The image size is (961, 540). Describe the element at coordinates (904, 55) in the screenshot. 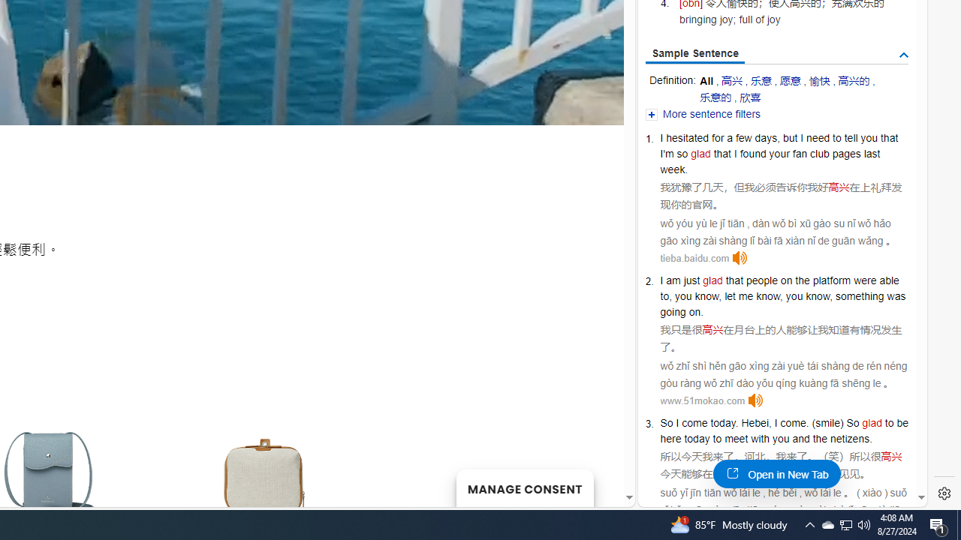

I see `AutomationID: tgdef_sen` at that location.